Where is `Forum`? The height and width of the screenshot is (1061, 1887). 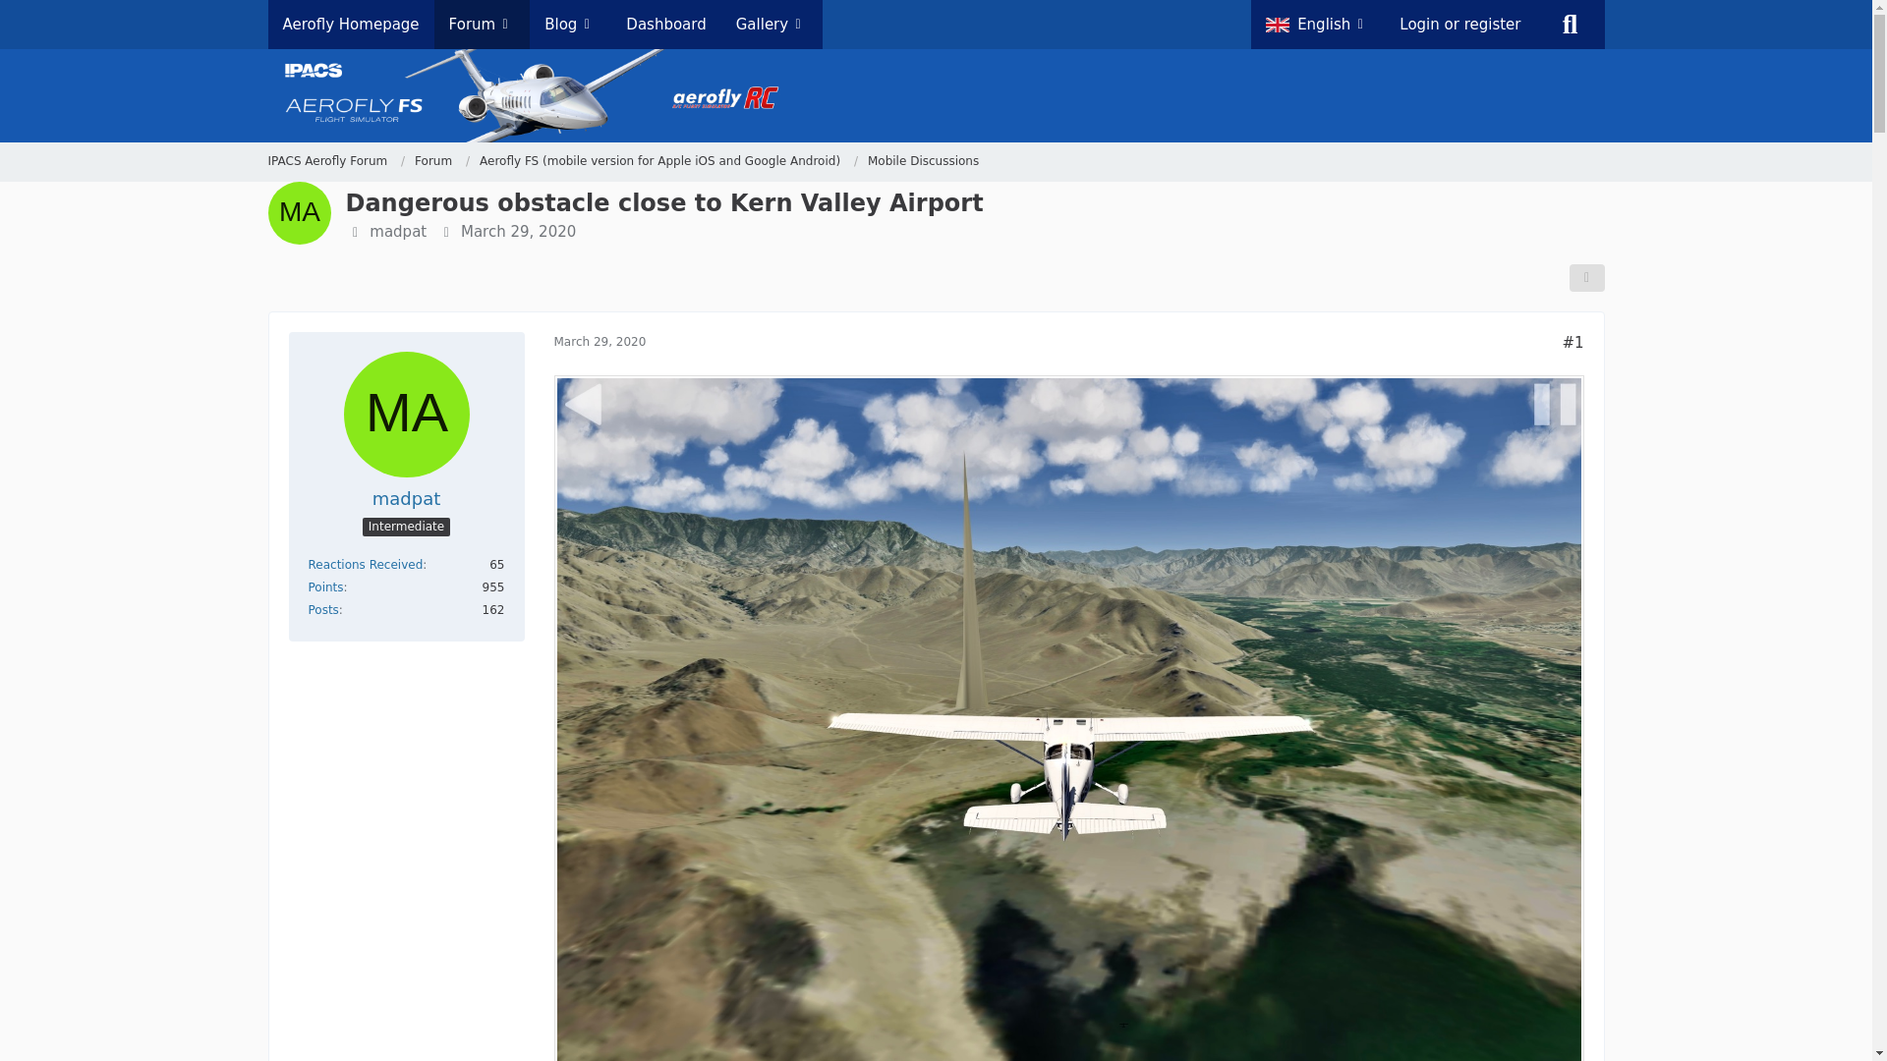
Forum is located at coordinates (433, 161).